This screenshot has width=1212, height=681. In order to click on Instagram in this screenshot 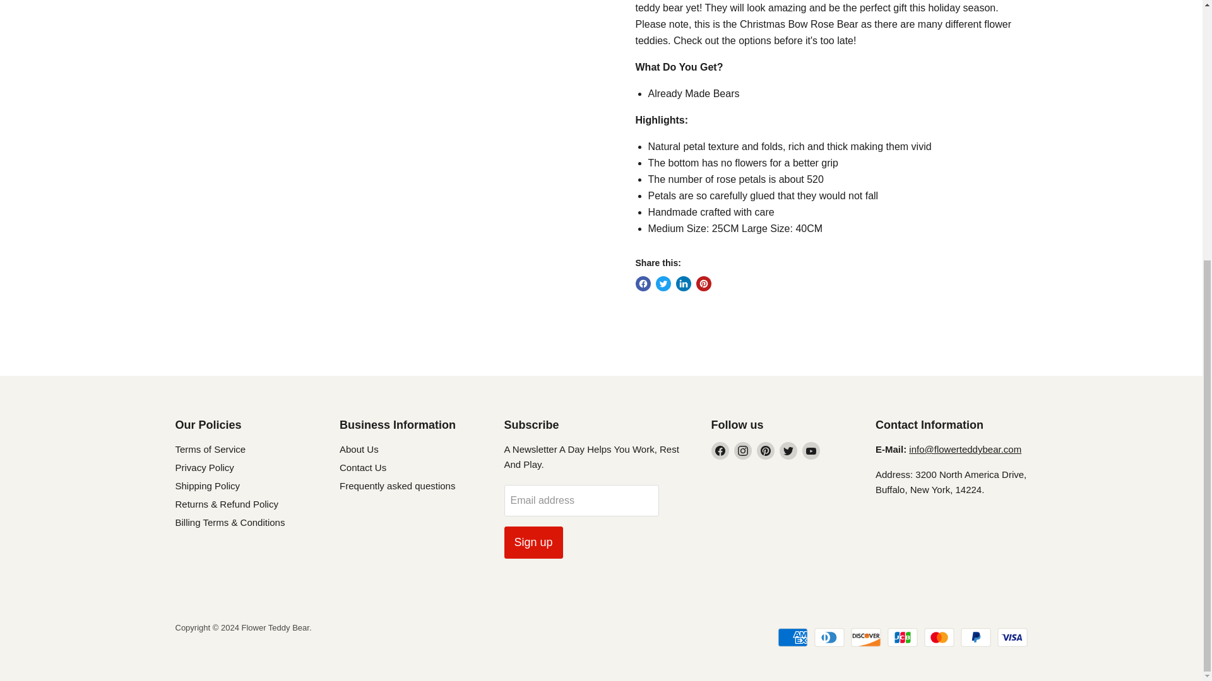, I will do `click(742, 450)`.